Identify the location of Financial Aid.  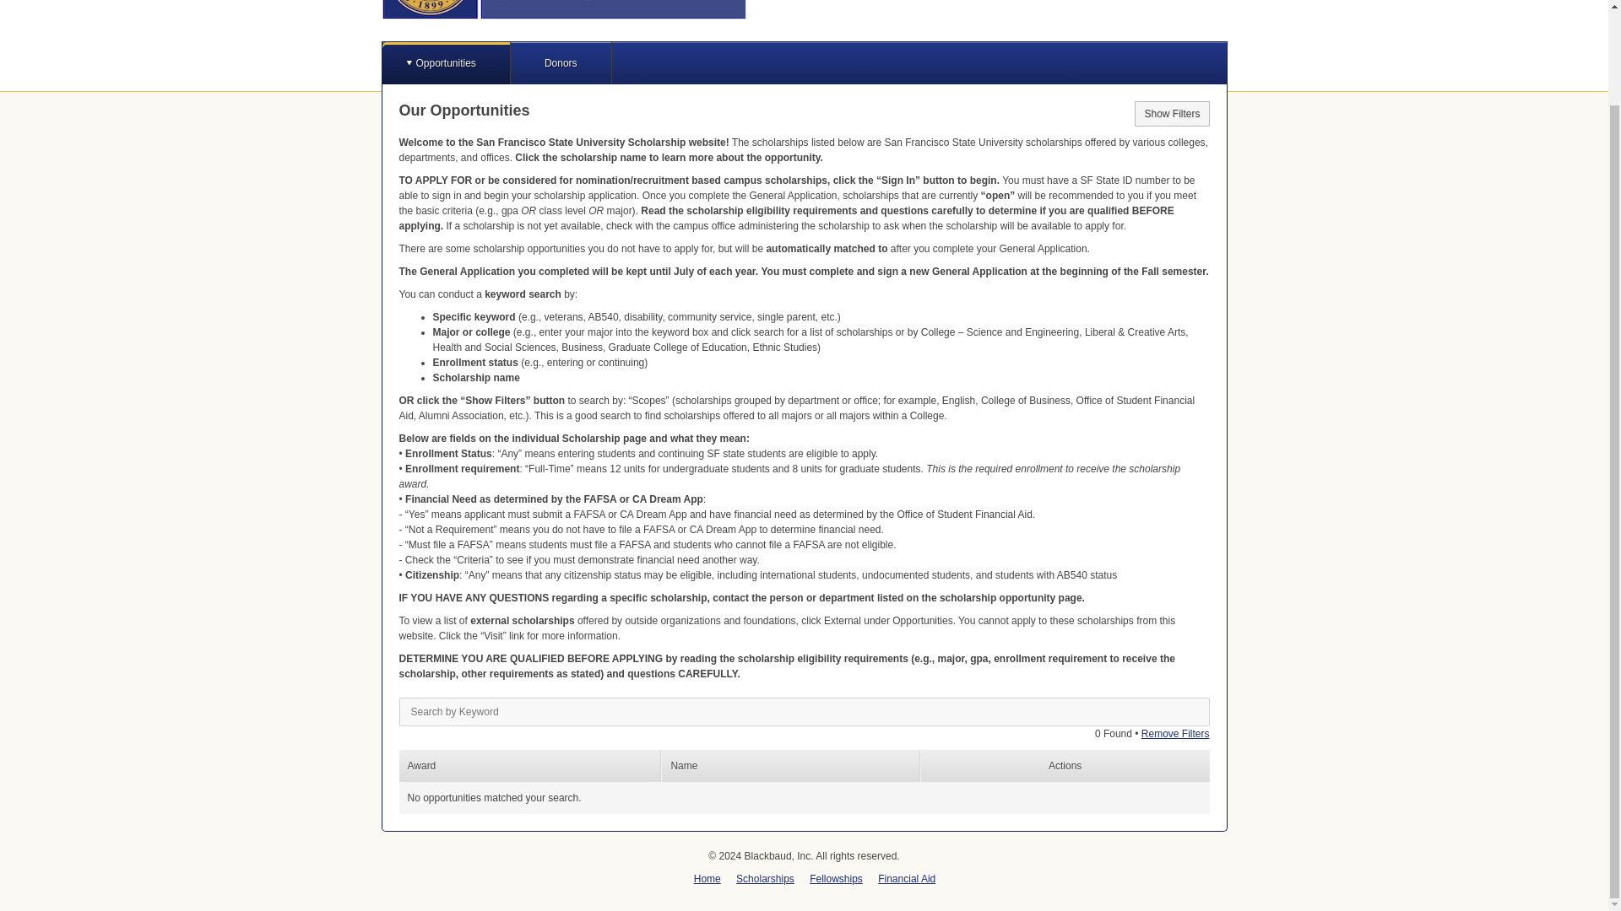
(907, 878).